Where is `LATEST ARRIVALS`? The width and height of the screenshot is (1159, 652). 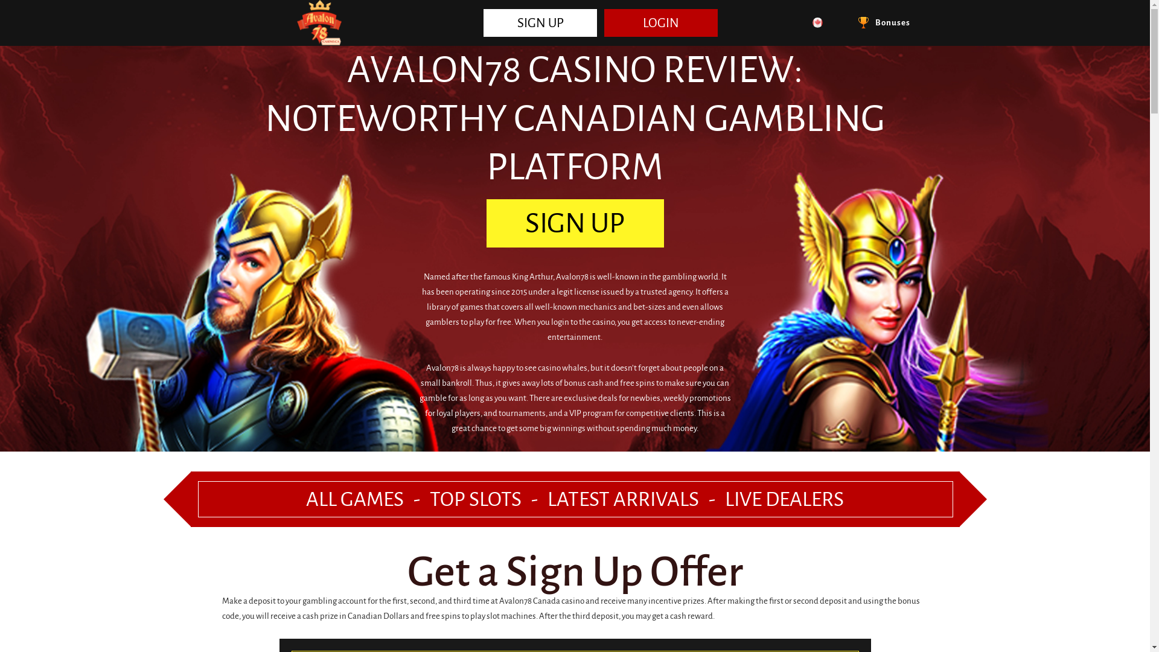 LATEST ARRIVALS is located at coordinates (623, 499).